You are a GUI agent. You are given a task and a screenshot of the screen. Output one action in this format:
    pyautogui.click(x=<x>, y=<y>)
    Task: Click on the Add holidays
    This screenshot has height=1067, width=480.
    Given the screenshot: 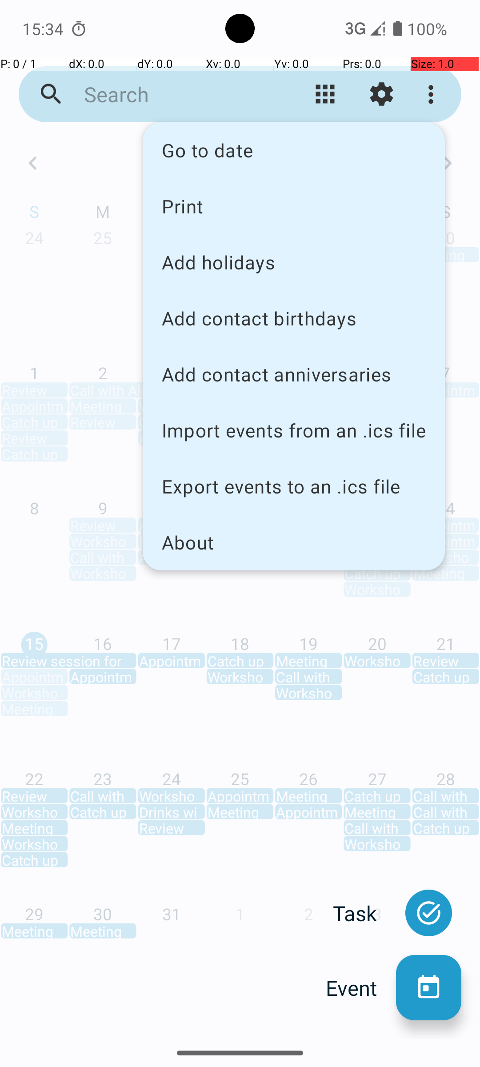 What is the action you would take?
    pyautogui.click(x=294, y=262)
    